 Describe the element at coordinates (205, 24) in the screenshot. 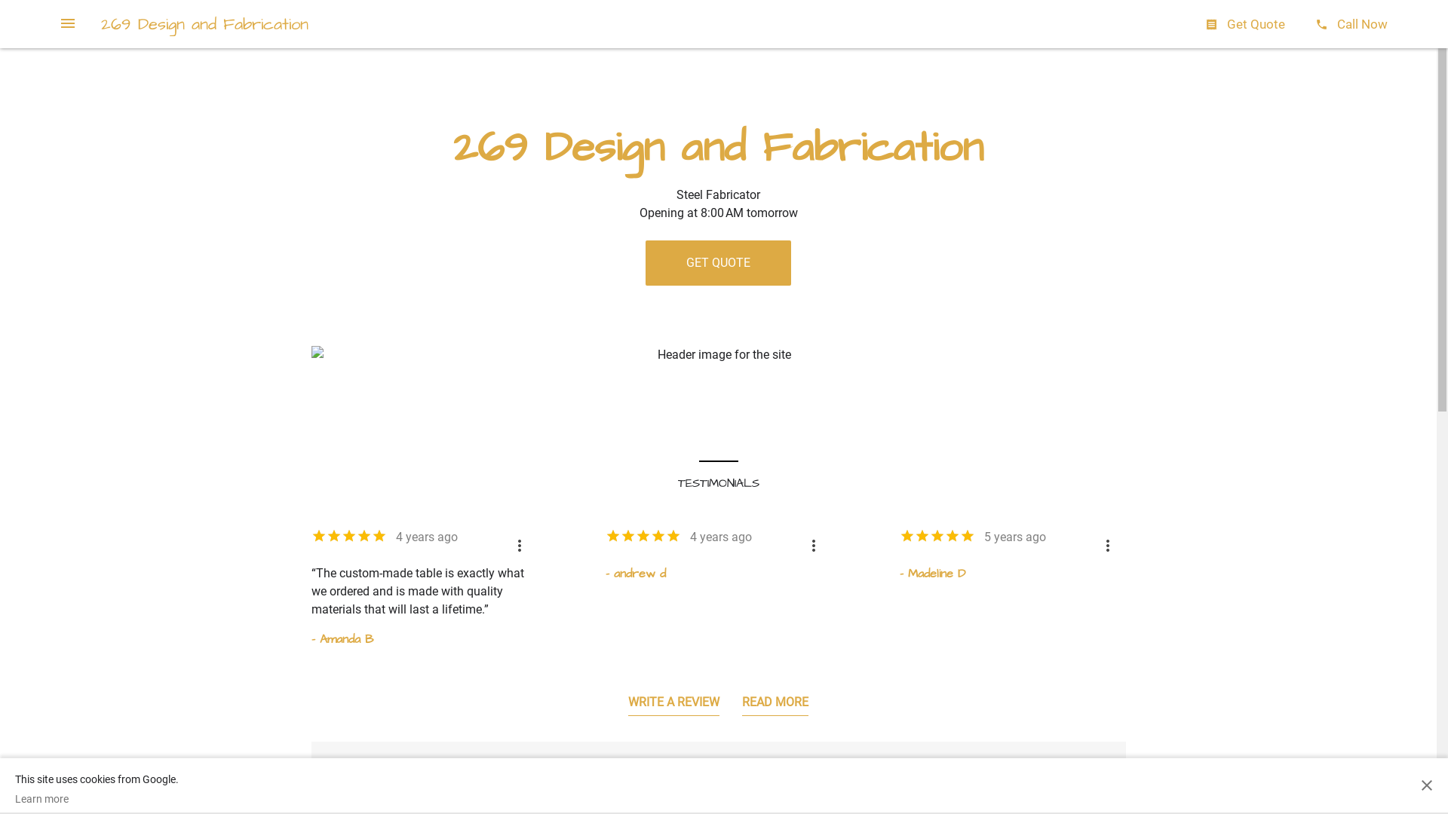

I see `269 Design and Fabrication` at that location.